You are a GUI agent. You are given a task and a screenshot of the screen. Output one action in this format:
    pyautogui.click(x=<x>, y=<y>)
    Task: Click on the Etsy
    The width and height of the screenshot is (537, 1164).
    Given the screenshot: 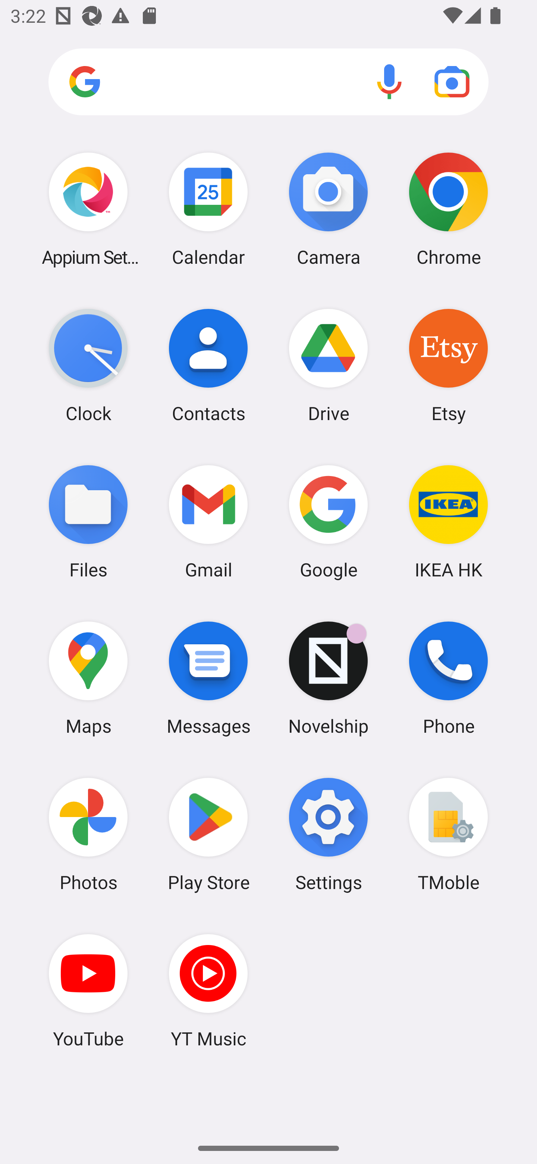 What is the action you would take?
    pyautogui.click(x=448, y=365)
    